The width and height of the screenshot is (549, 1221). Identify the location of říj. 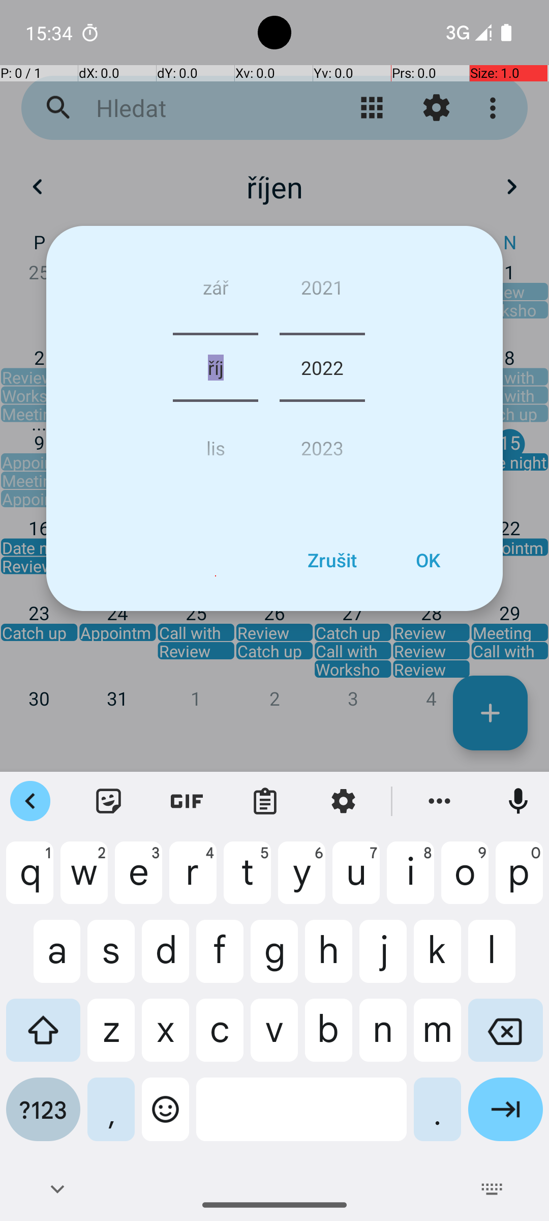
(216, 367).